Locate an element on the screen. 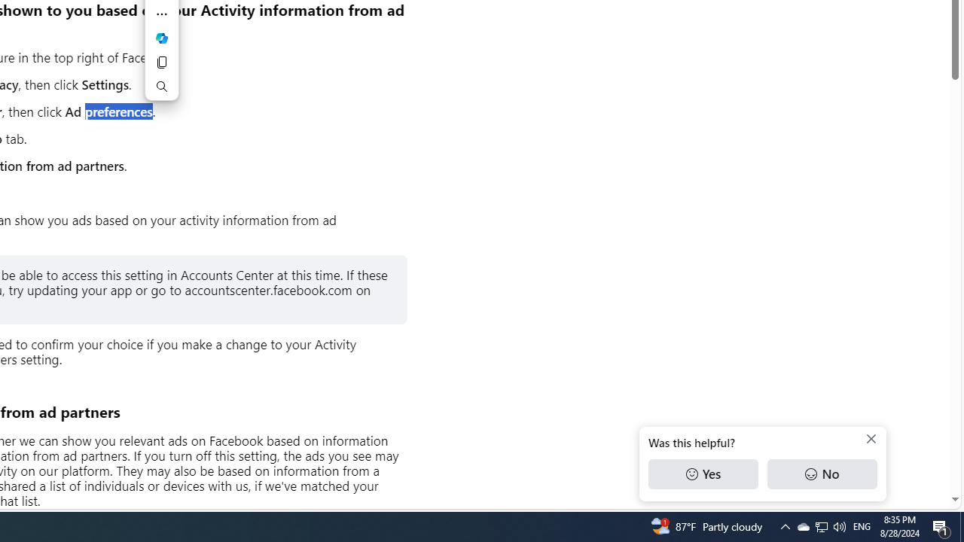 This screenshot has height=542, width=964. Copy is located at coordinates (161, 62).